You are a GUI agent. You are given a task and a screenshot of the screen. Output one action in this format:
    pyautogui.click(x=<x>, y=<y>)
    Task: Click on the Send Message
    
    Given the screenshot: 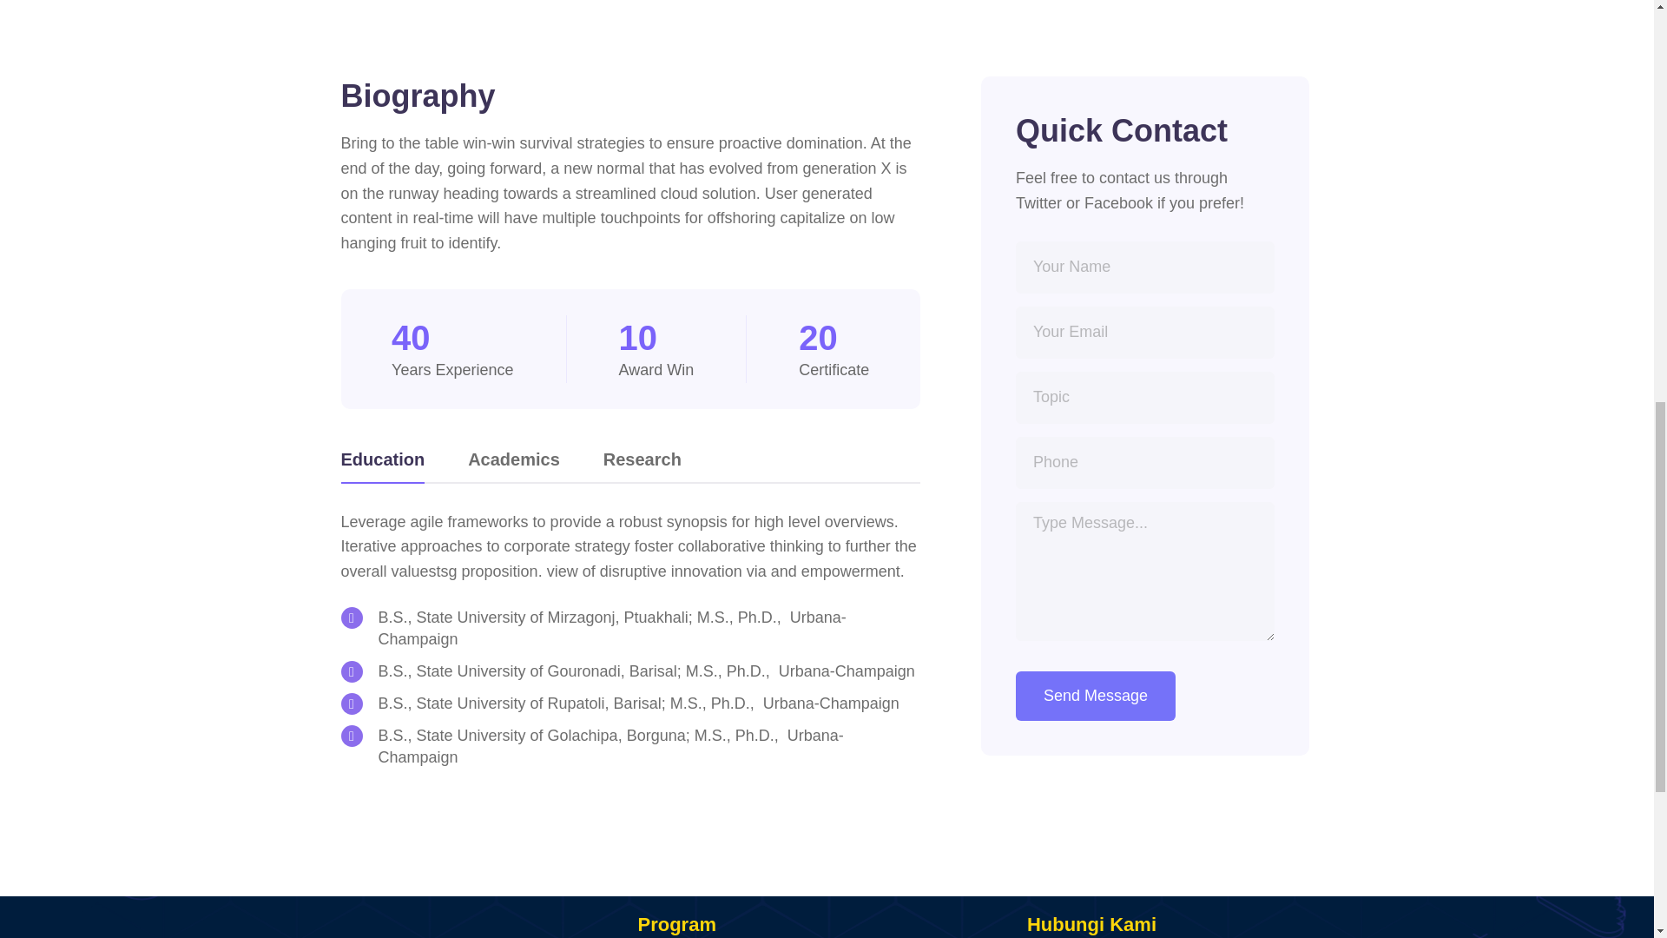 What is the action you would take?
    pyautogui.click(x=1095, y=697)
    